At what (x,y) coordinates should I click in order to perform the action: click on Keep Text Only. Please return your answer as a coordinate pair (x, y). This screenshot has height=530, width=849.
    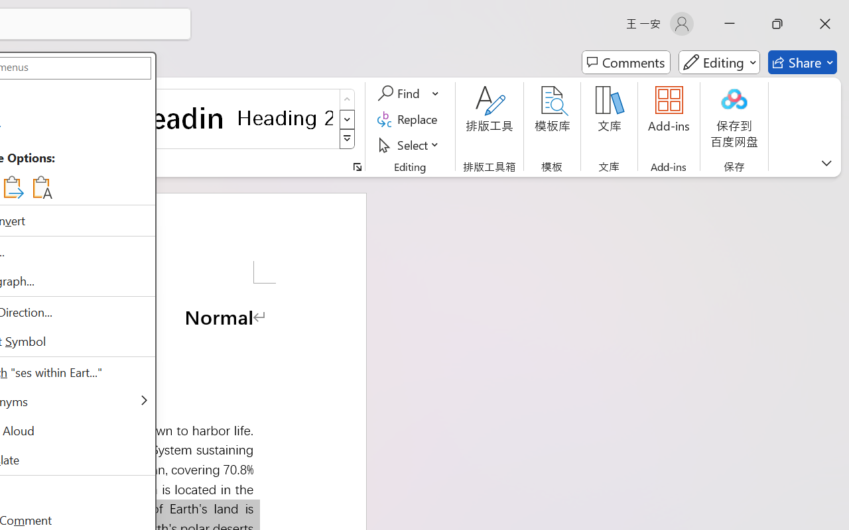
    Looking at the image, I should click on (41, 187).